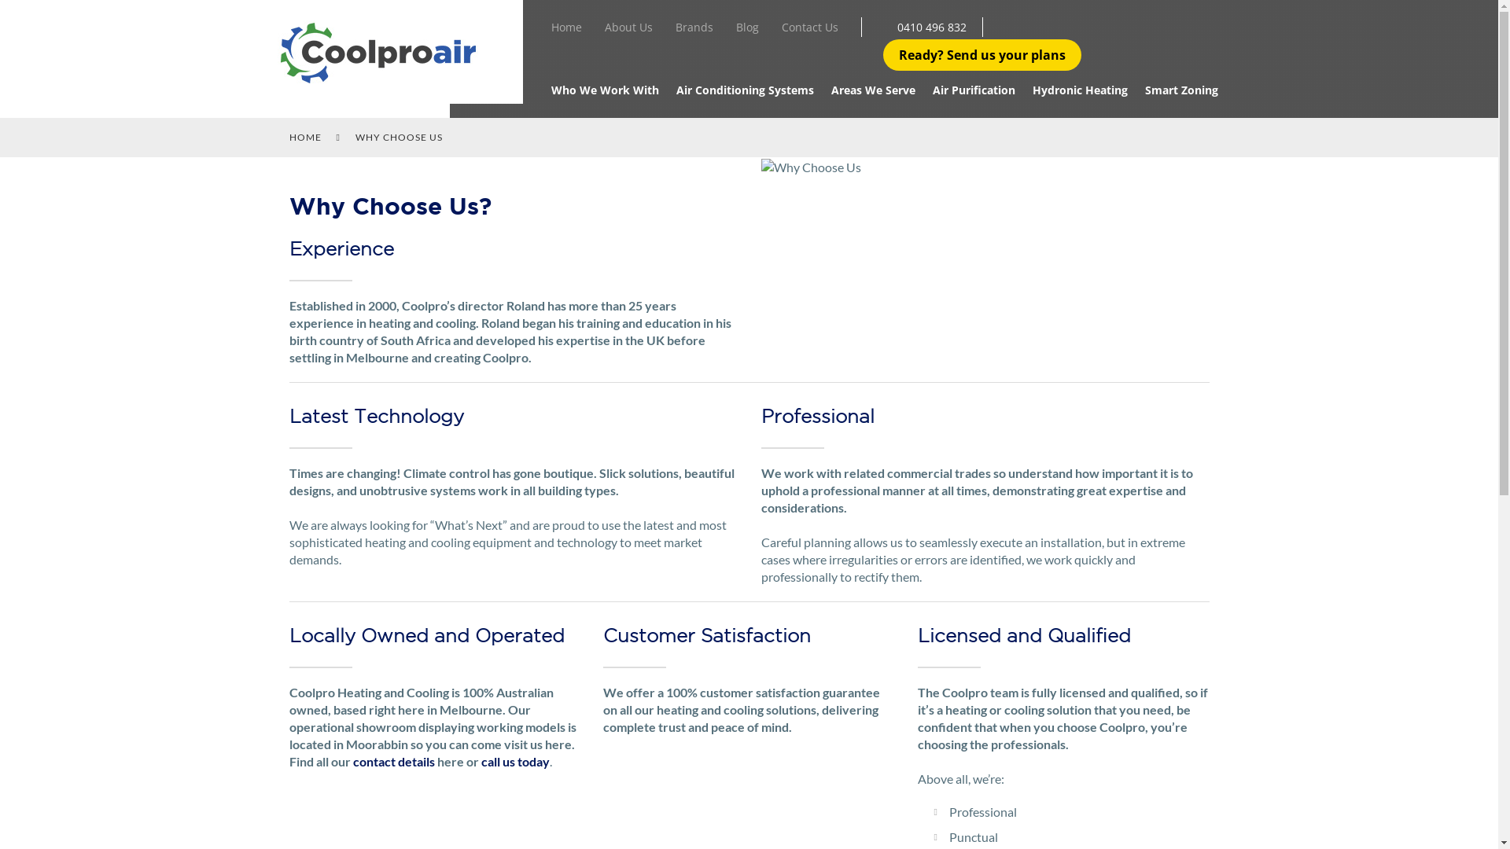 This screenshot has height=849, width=1510. What do you see at coordinates (628, 30) in the screenshot?
I see `About Us` at bounding box center [628, 30].